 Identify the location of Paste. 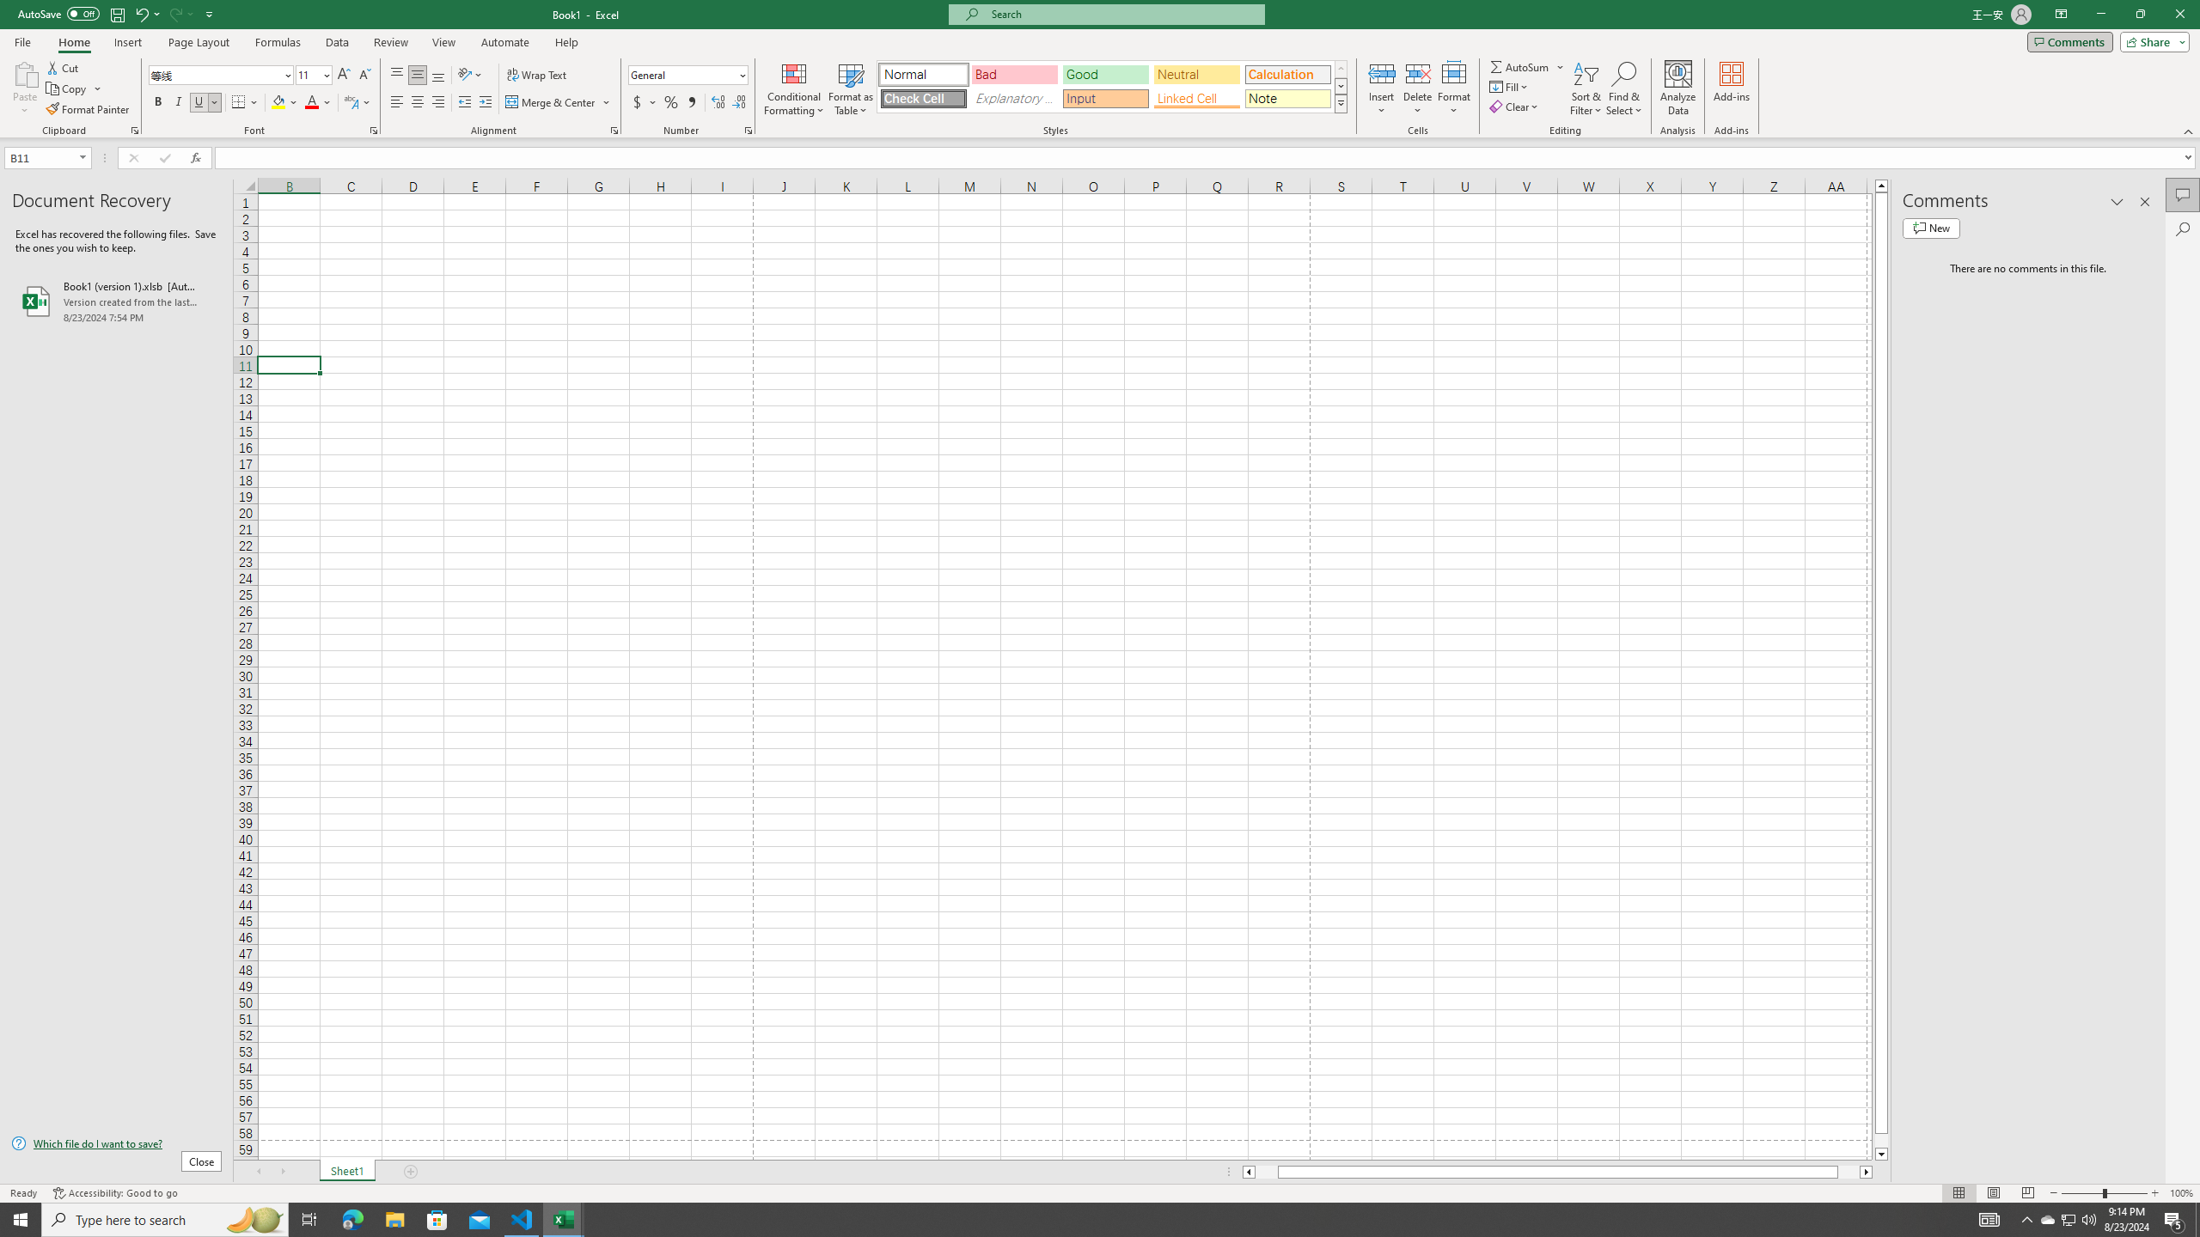
(25, 88).